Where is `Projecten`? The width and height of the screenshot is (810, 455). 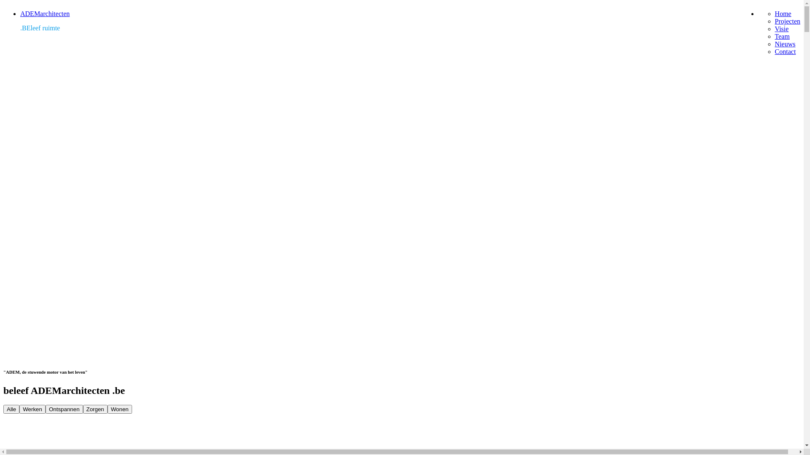 Projecten is located at coordinates (788, 21).